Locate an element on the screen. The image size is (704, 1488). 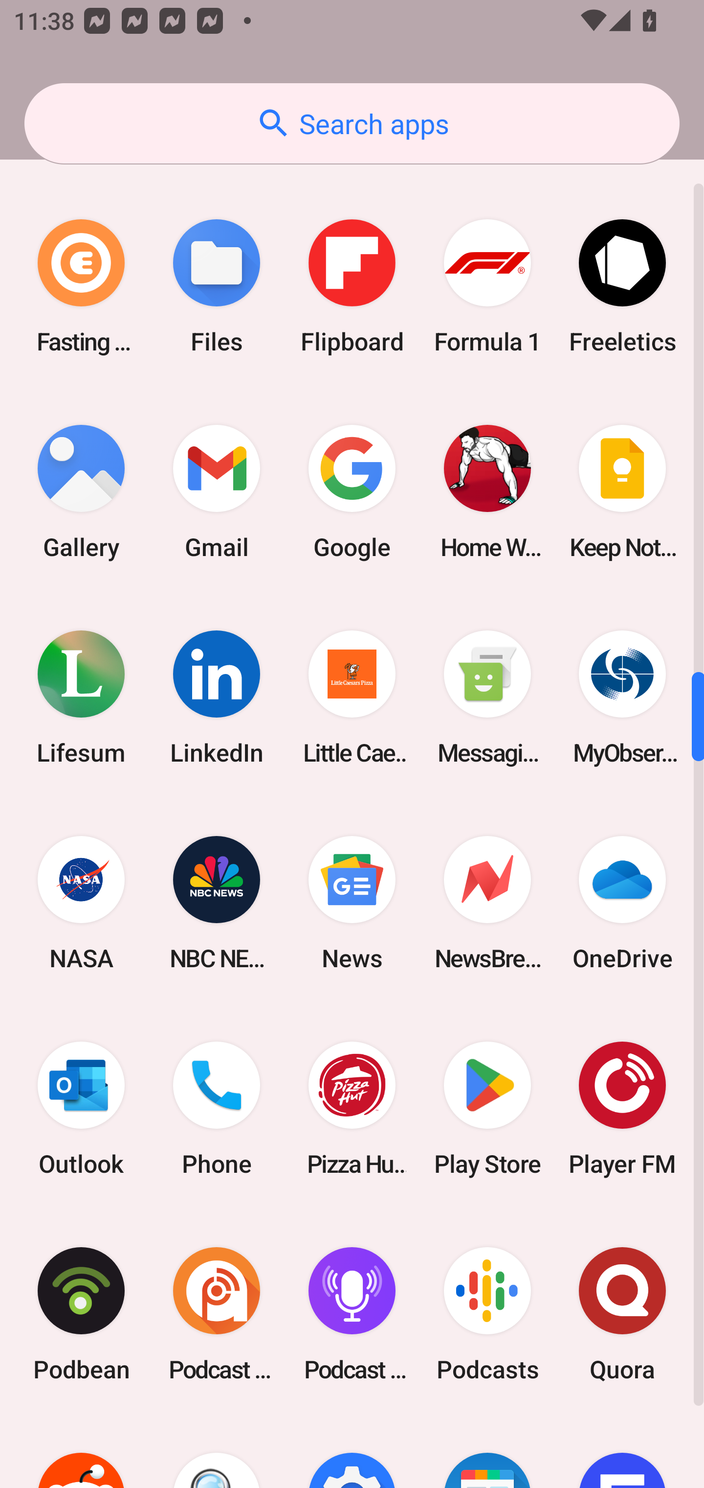
OneDrive is located at coordinates (622, 903).